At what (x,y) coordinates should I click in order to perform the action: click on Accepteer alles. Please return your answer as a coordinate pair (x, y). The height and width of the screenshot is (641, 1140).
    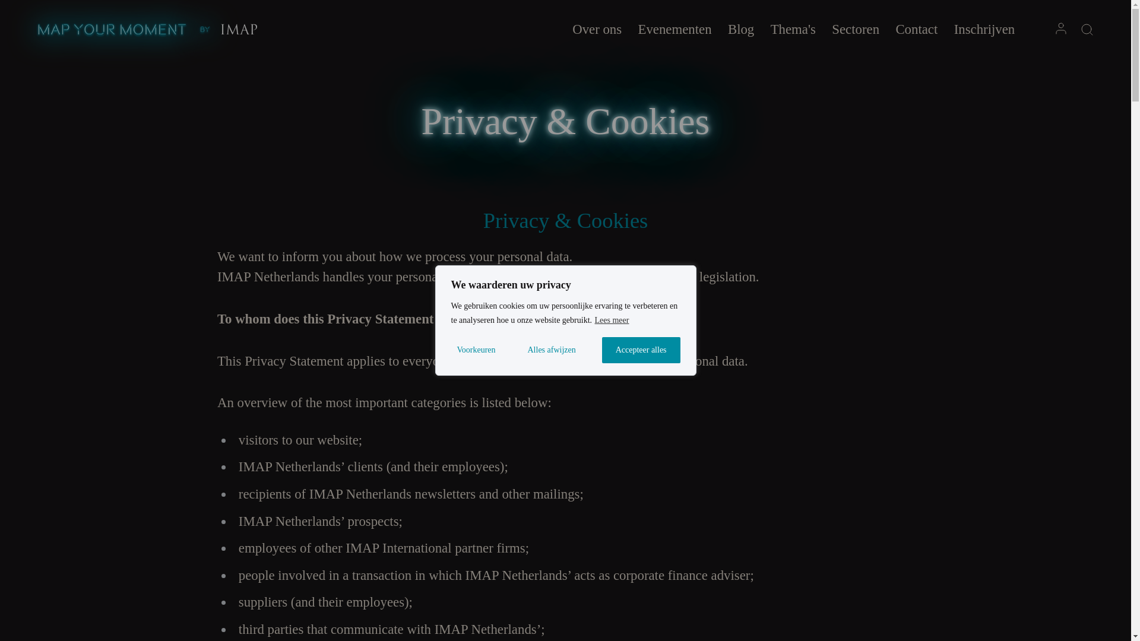
    Looking at the image, I should click on (641, 350).